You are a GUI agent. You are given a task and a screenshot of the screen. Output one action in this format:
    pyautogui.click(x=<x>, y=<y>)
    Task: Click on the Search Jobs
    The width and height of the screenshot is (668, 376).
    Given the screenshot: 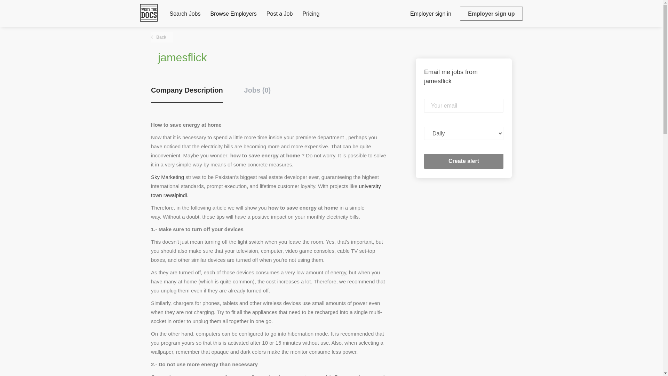 What is the action you would take?
    pyautogui.click(x=185, y=15)
    